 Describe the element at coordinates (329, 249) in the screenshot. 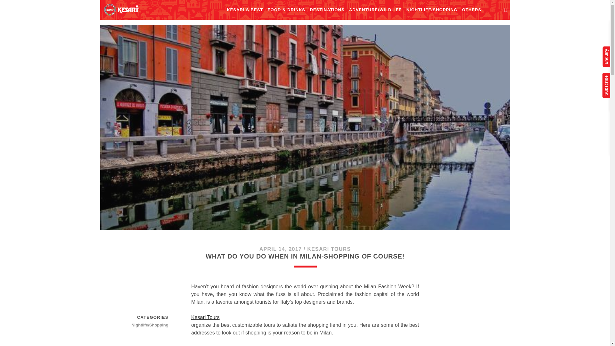

I see `Posts by Kesari Tours` at that location.